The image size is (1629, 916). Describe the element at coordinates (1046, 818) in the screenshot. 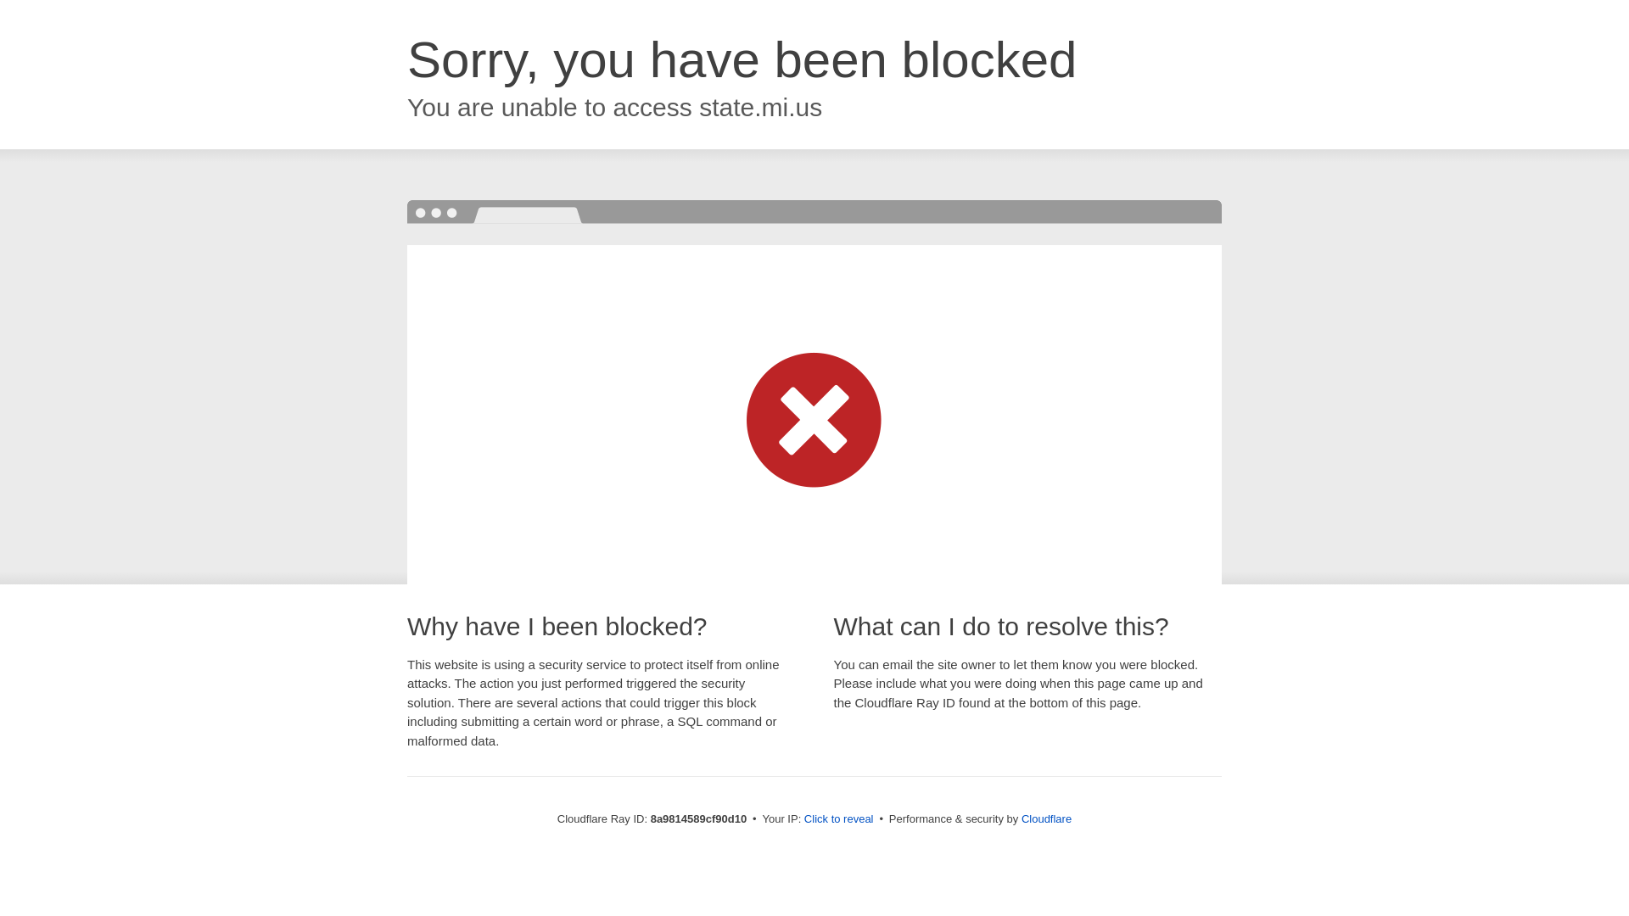

I see `Cloudflare` at that location.